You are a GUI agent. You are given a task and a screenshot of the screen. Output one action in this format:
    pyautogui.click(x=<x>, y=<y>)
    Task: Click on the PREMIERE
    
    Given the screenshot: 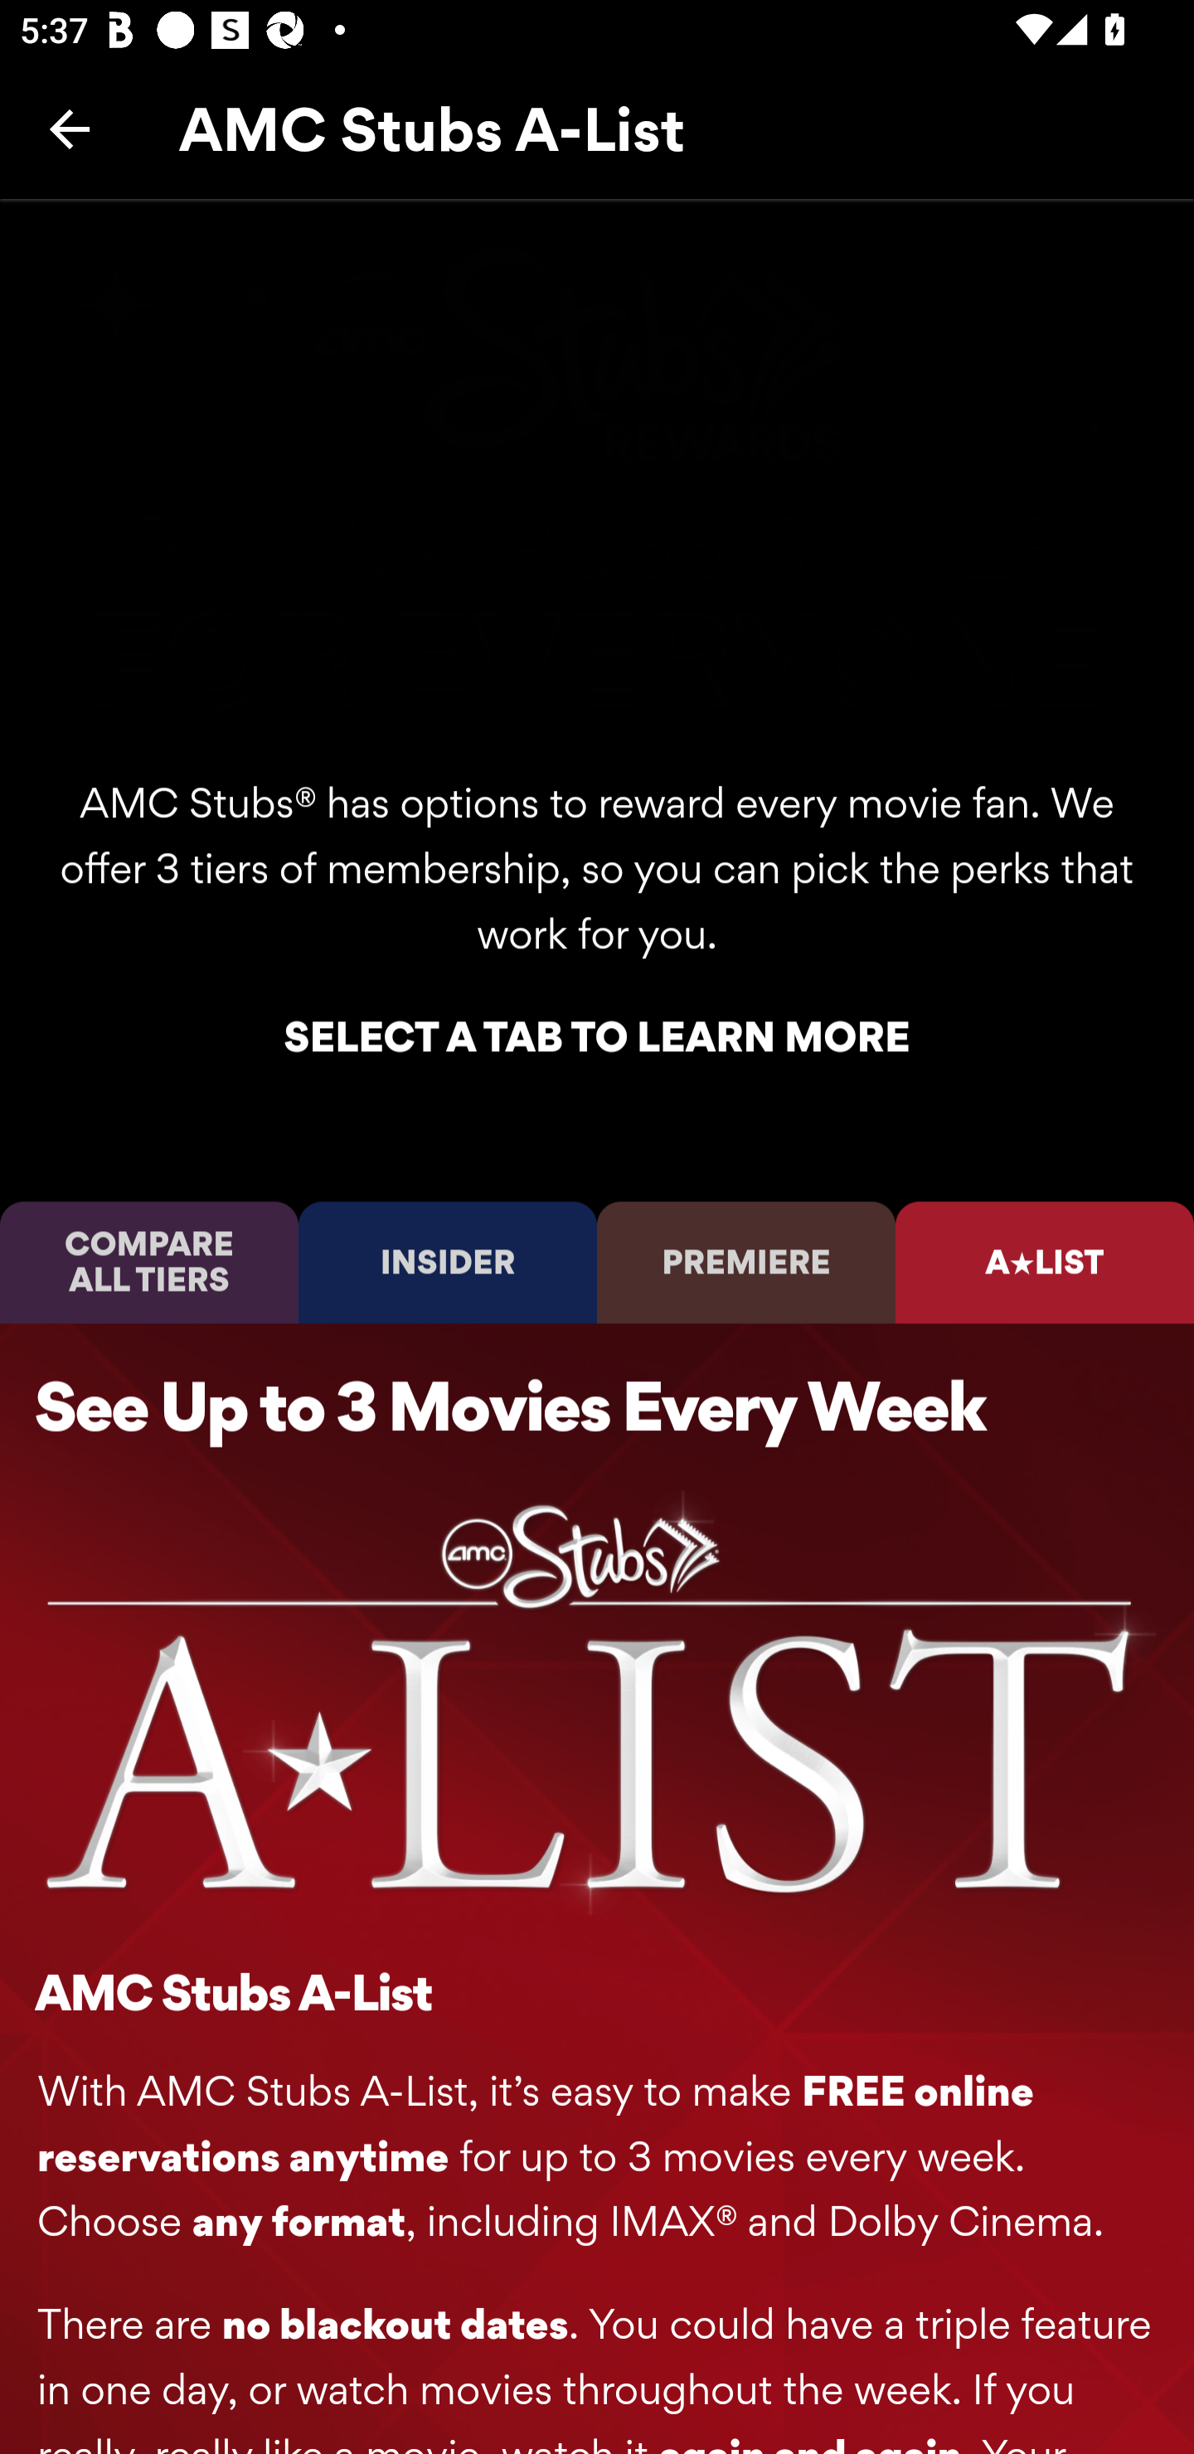 What is the action you would take?
    pyautogui.click(x=746, y=1262)
    